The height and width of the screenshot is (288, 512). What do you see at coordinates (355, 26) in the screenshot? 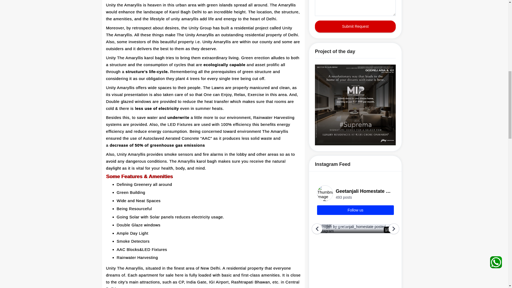
I see `Submit Request` at bounding box center [355, 26].